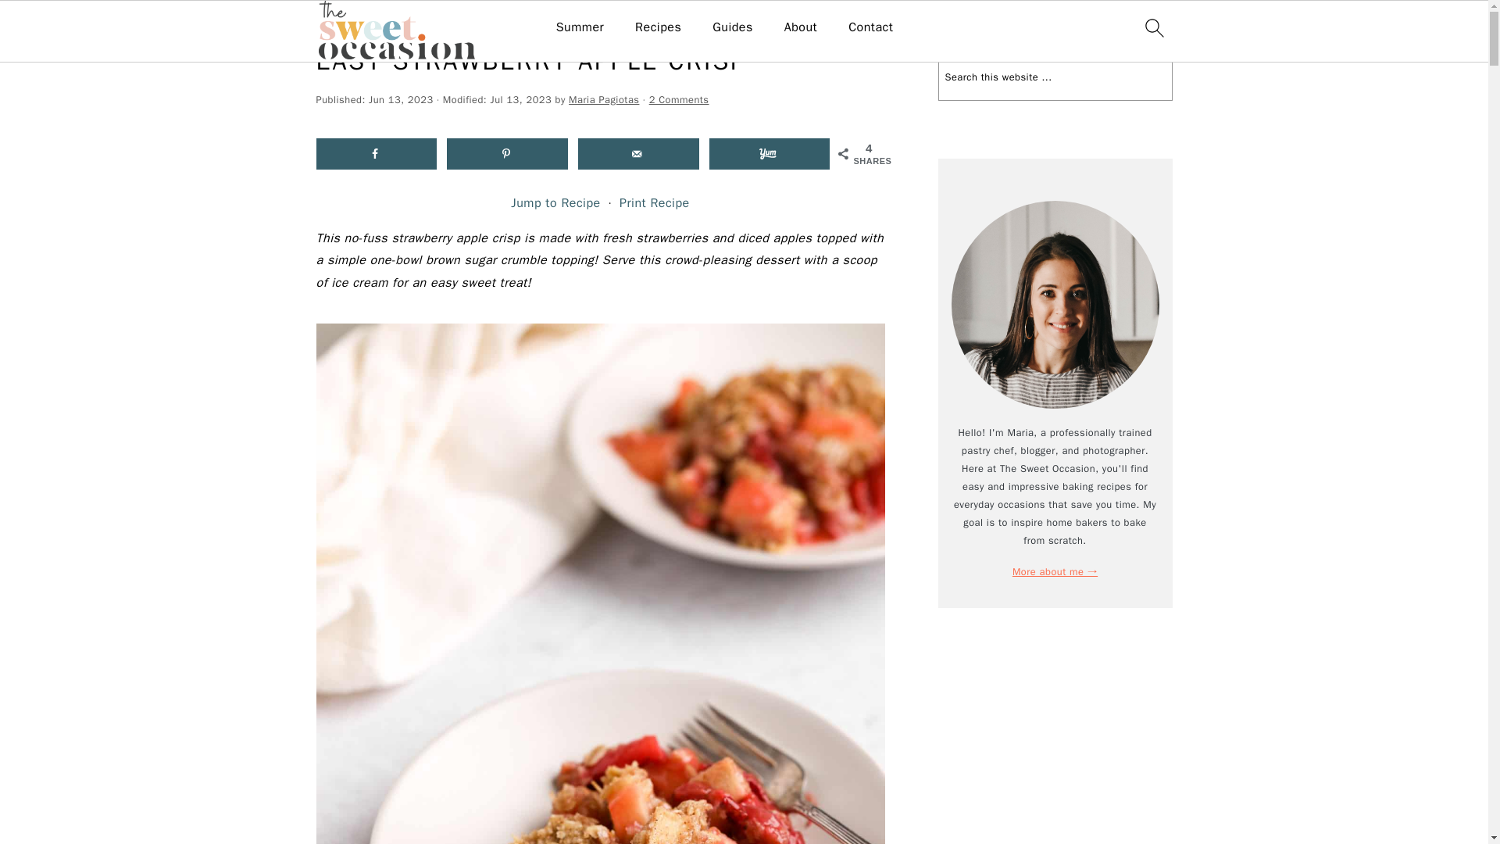  Describe the element at coordinates (733, 27) in the screenshot. I see `Guides` at that location.